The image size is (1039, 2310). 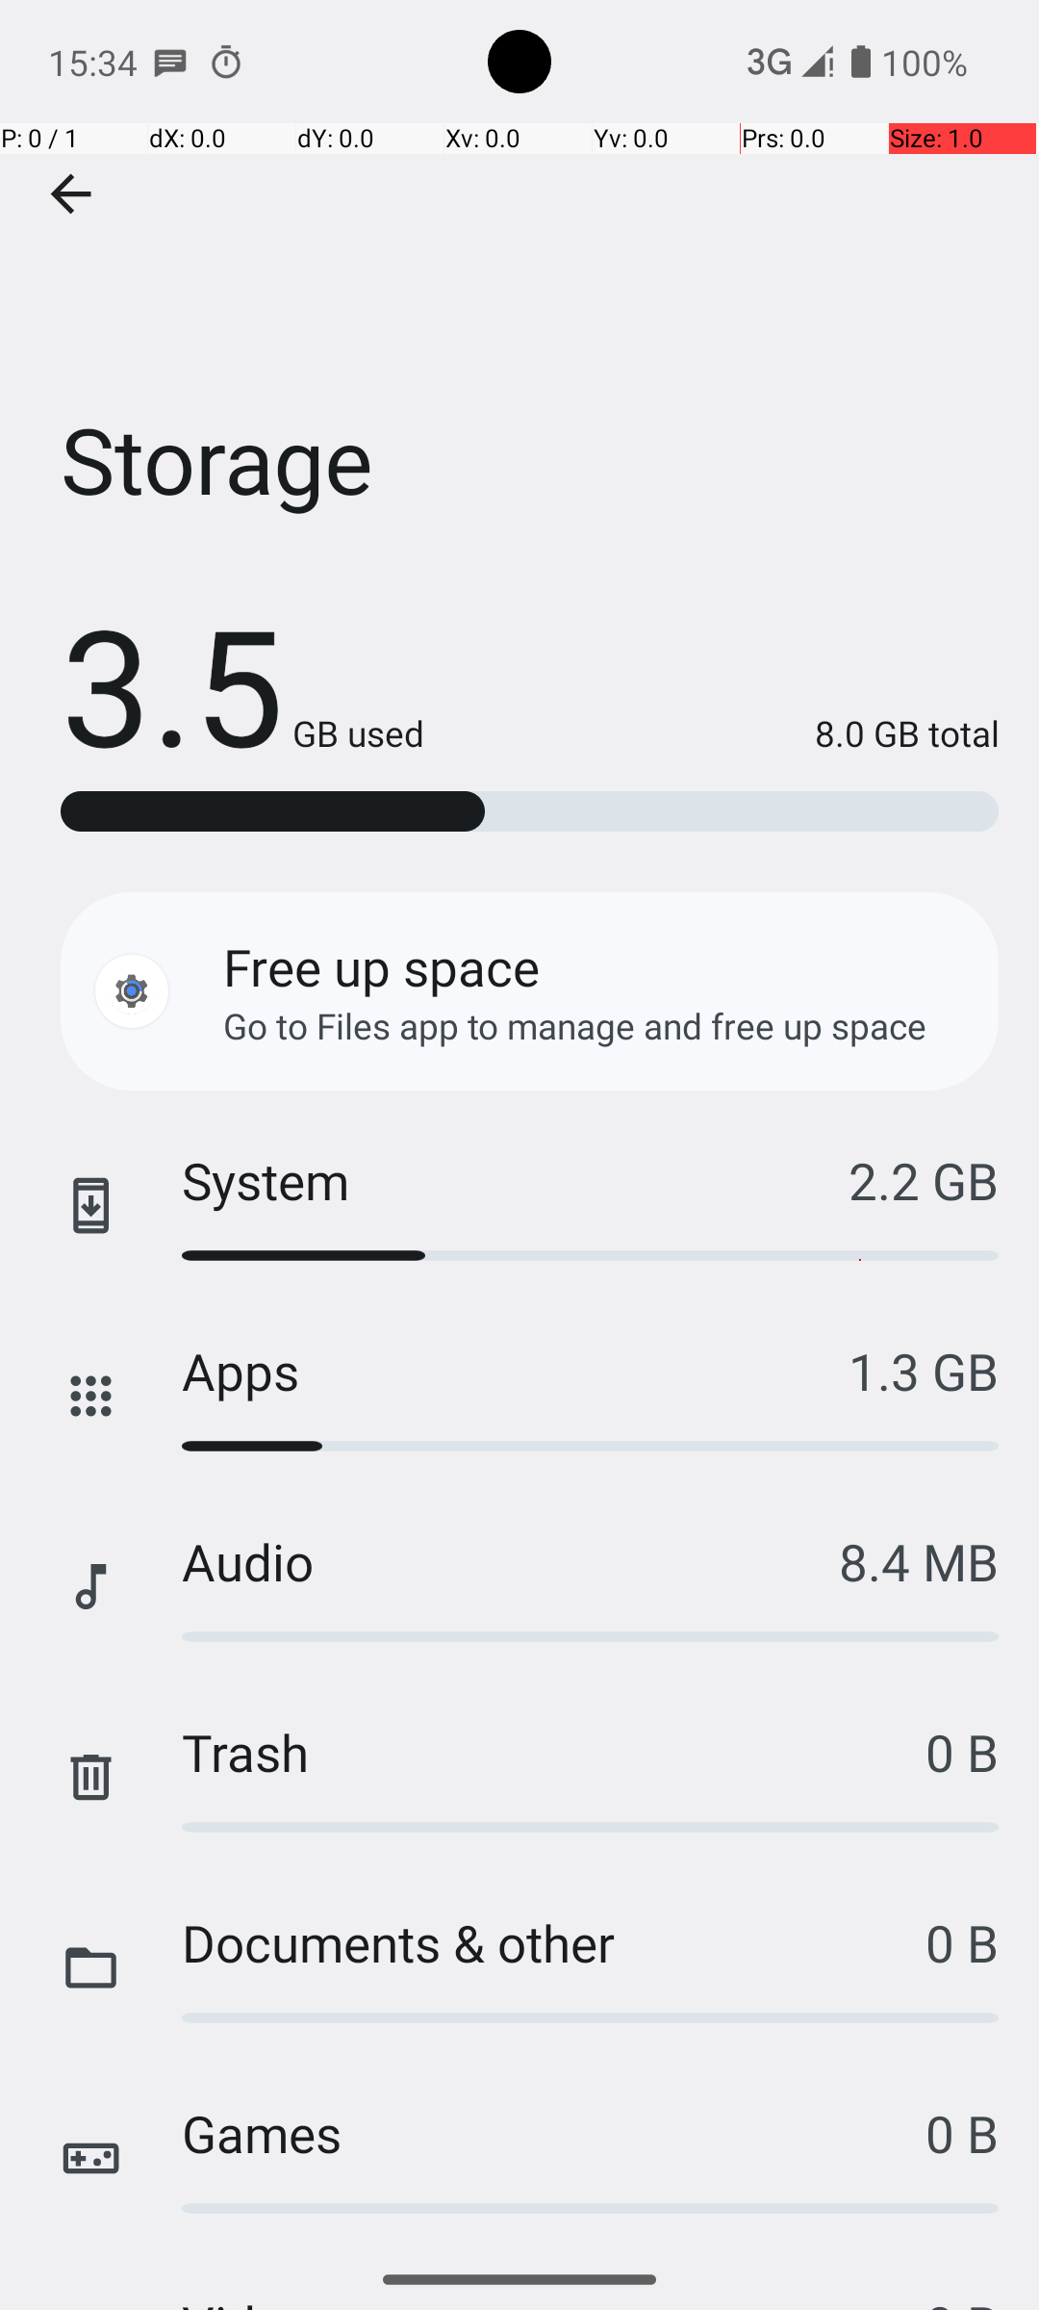 What do you see at coordinates (712, 733) in the screenshot?
I see `8.0 GB total` at bounding box center [712, 733].